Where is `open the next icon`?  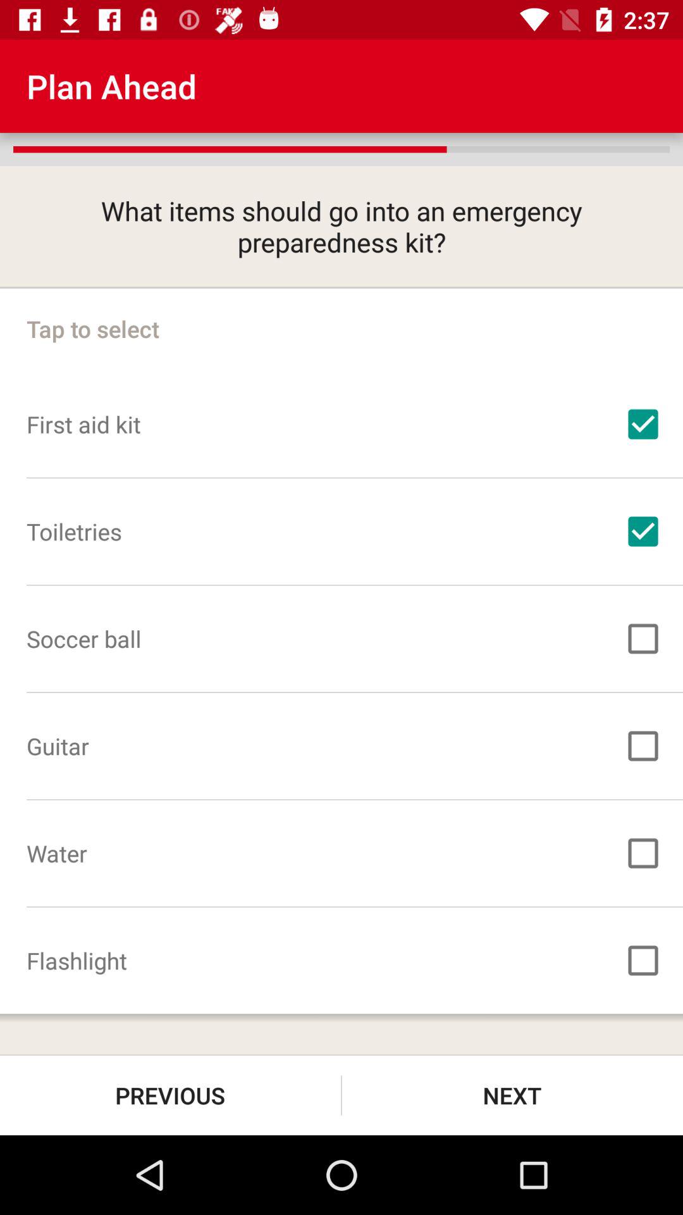 open the next icon is located at coordinates (512, 1095).